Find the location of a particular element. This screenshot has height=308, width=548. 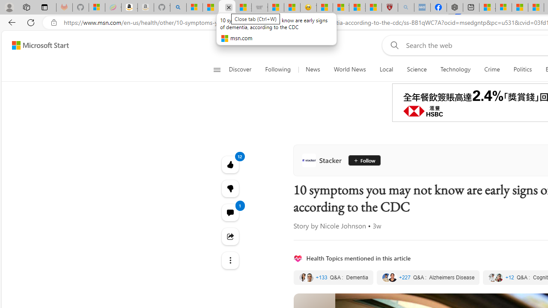

list of asthma inhalers uk - Search - Sleeping is located at coordinates (406, 8).